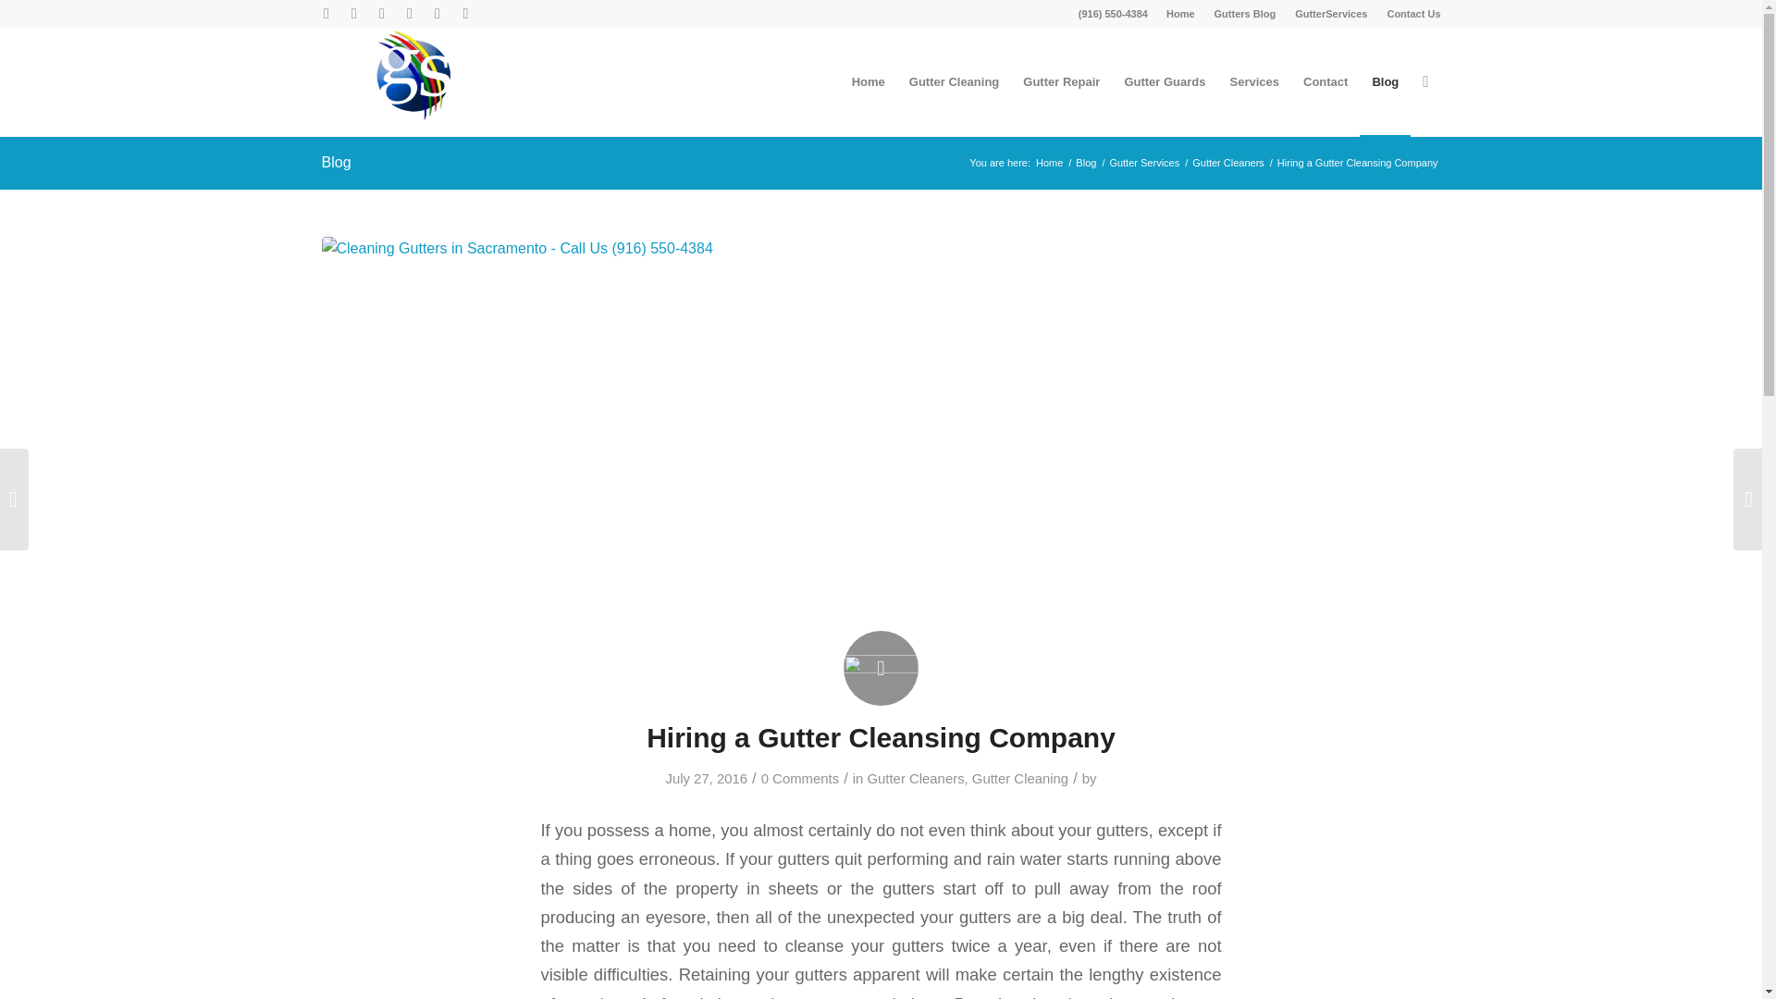 The image size is (1776, 999). I want to click on Facebook, so click(409, 14).